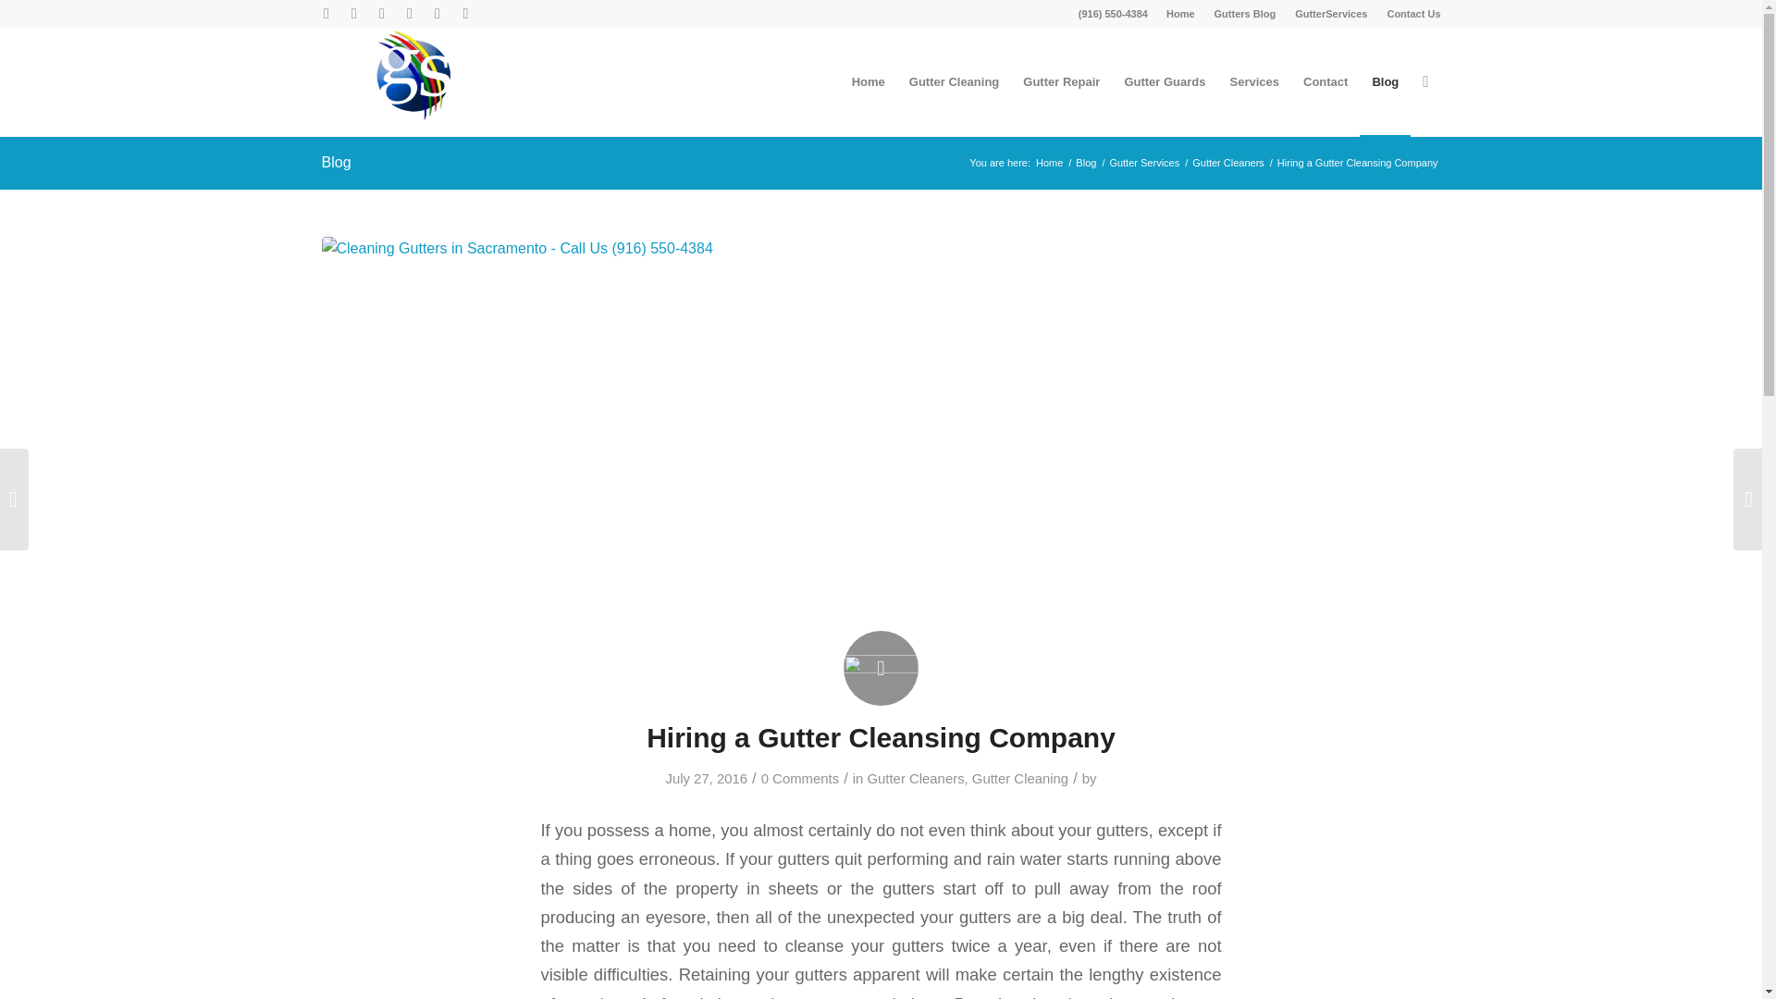 The image size is (1776, 999). I want to click on Facebook, so click(409, 14).